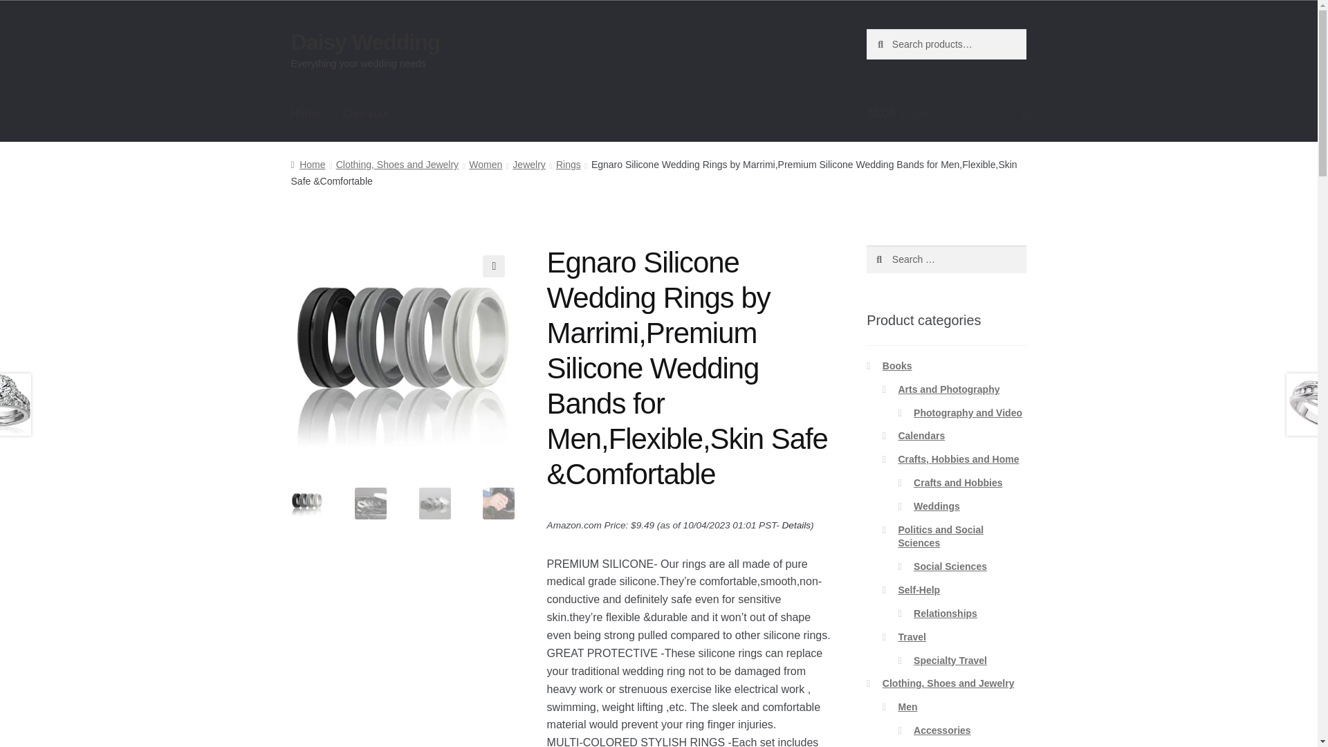 The height and width of the screenshot is (747, 1328). What do you see at coordinates (365, 41) in the screenshot?
I see `Daisy Wedding` at bounding box center [365, 41].